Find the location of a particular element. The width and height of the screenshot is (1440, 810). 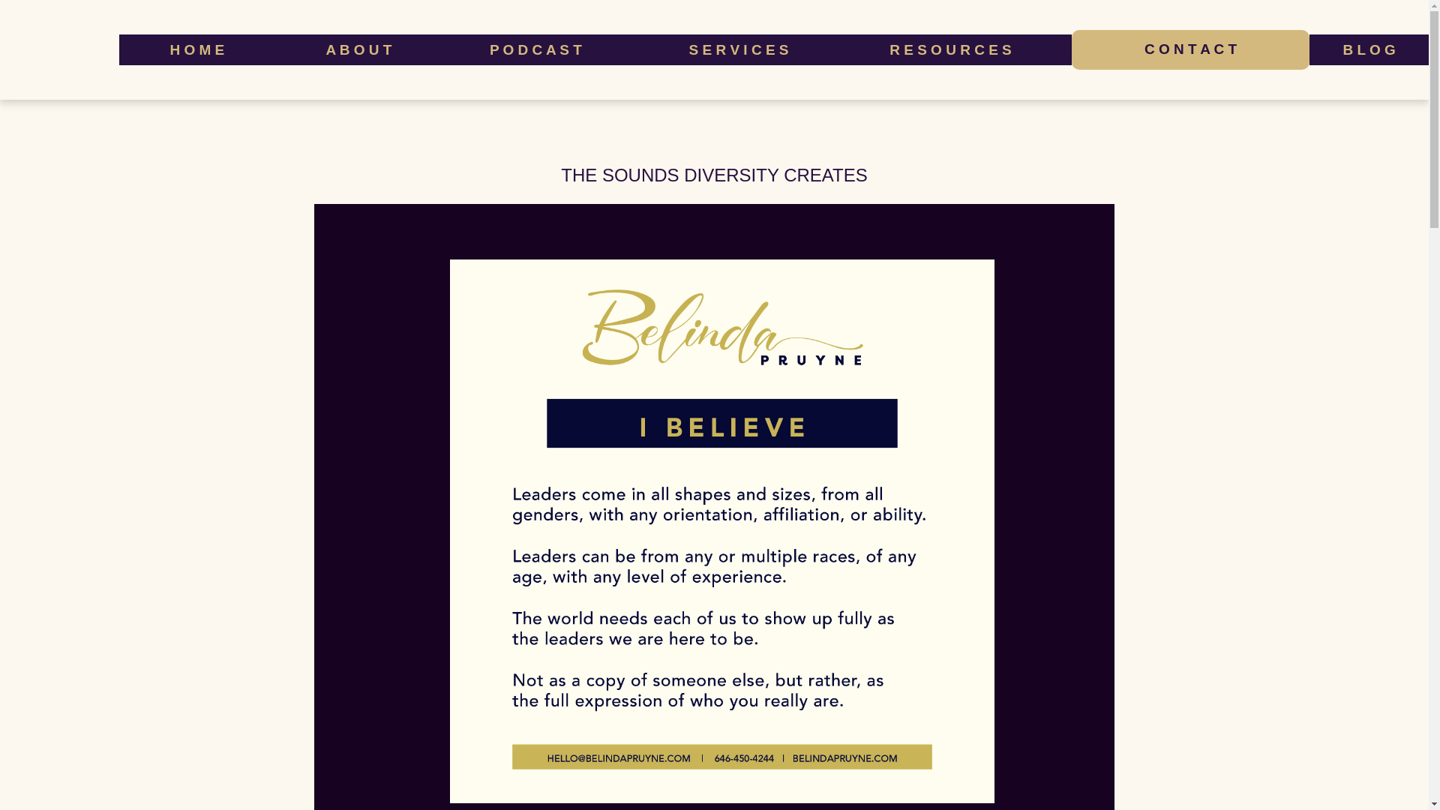

S E R V I C E S is located at coordinates (738, 49).